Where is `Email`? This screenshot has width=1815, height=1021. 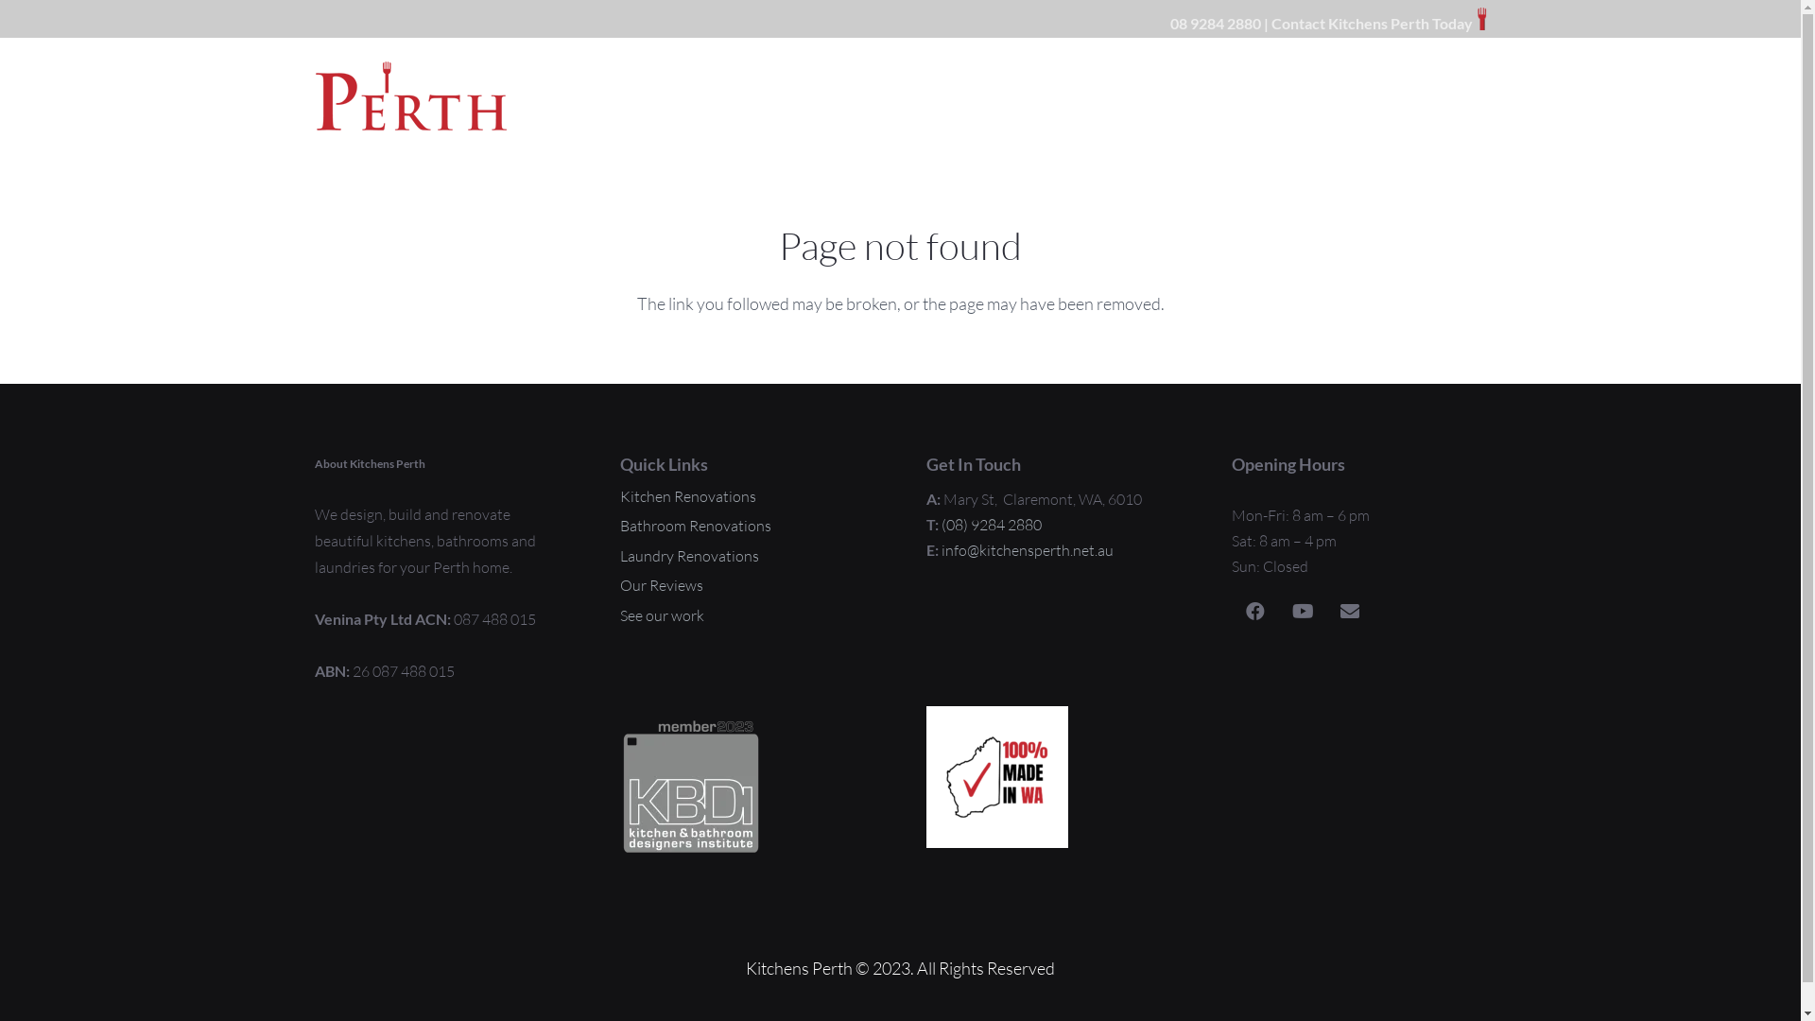 Email is located at coordinates (1350, 612).